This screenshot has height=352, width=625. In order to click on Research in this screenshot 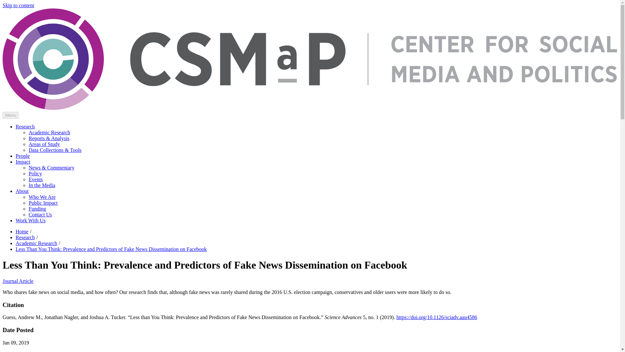, I will do `click(25, 237)`.